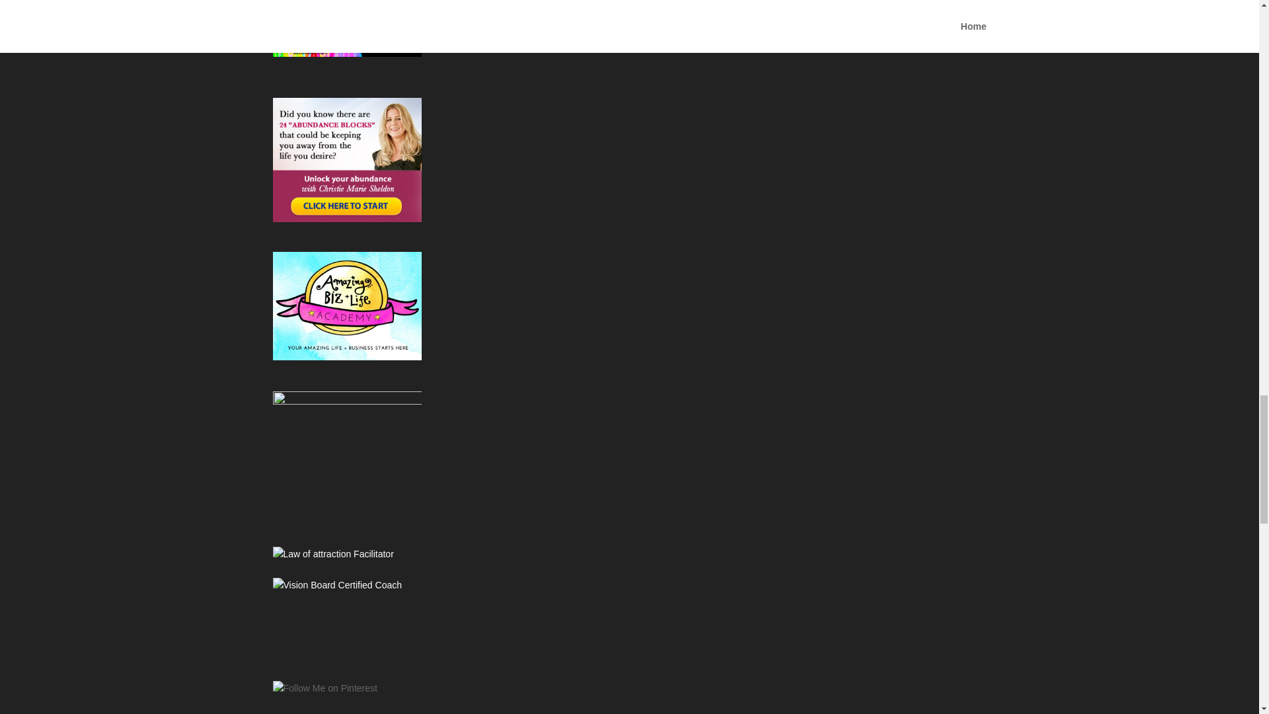 This screenshot has height=714, width=1269. I want to click on Vision Board Certified Coach, so click(346, 585).